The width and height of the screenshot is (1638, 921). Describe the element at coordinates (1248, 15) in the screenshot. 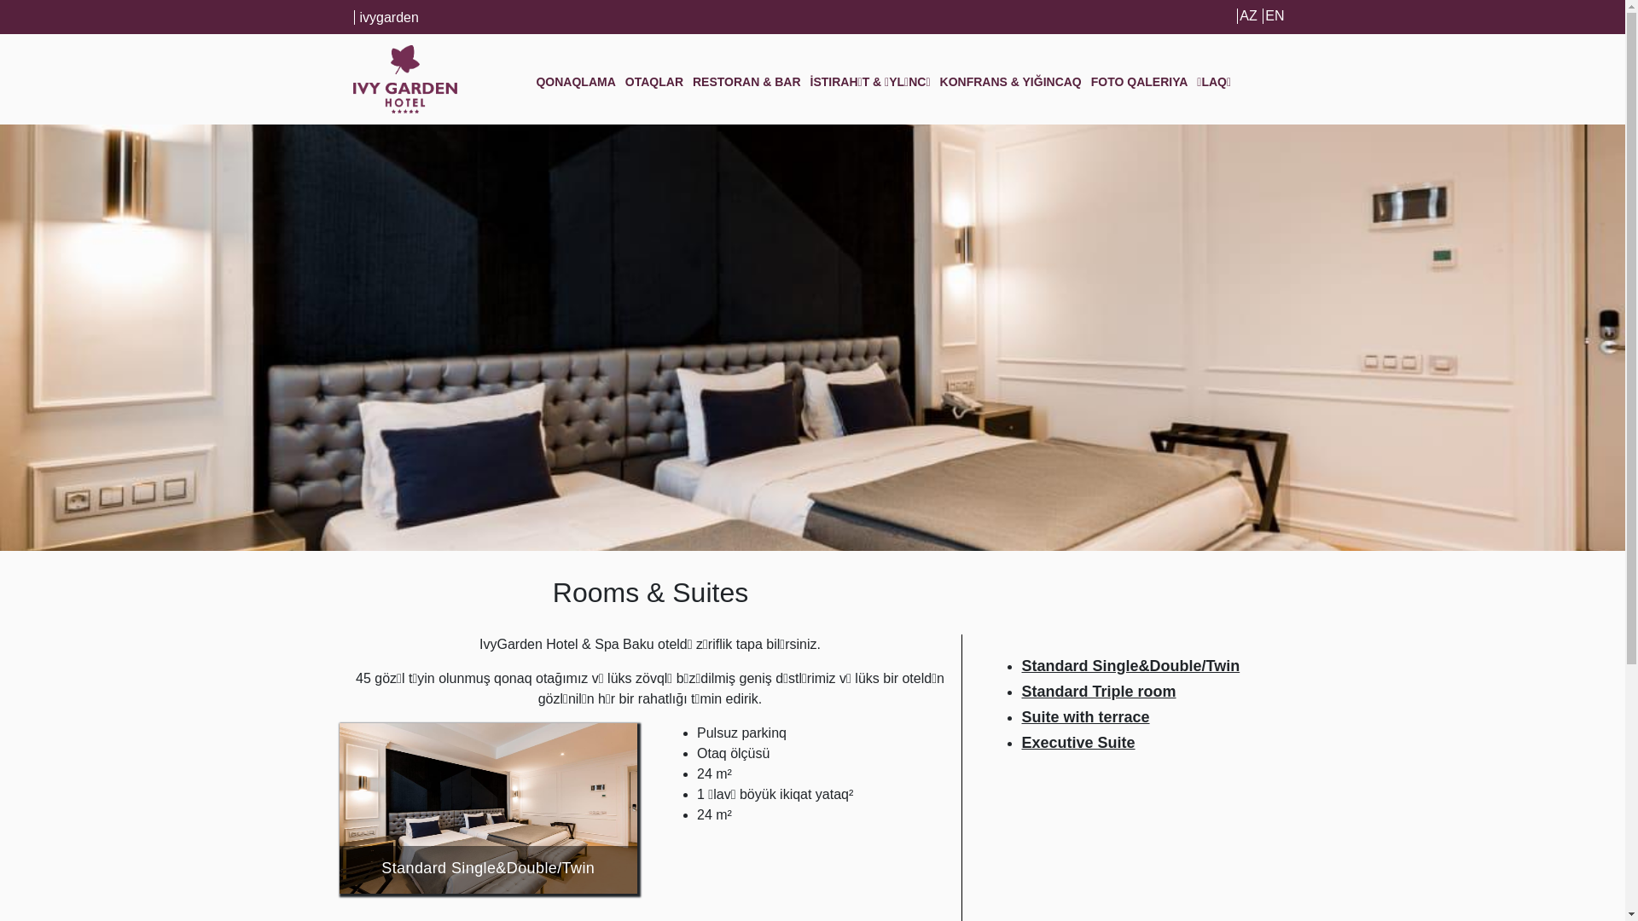

I see `AZ` at that location.